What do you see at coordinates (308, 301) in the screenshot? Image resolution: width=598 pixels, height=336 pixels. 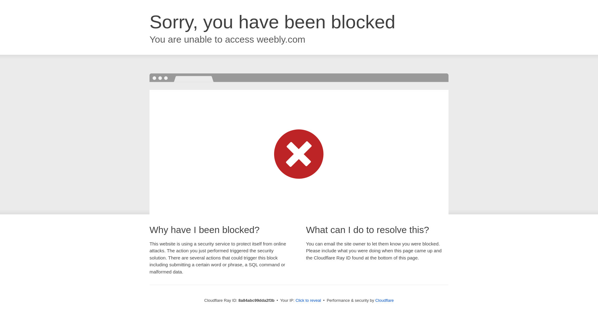 I see `Click to reveal` at bounding box center [308, 301].